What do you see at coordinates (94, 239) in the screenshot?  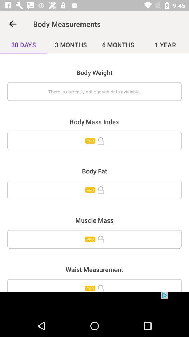 I see `select button` at bounding box center [94, 239].